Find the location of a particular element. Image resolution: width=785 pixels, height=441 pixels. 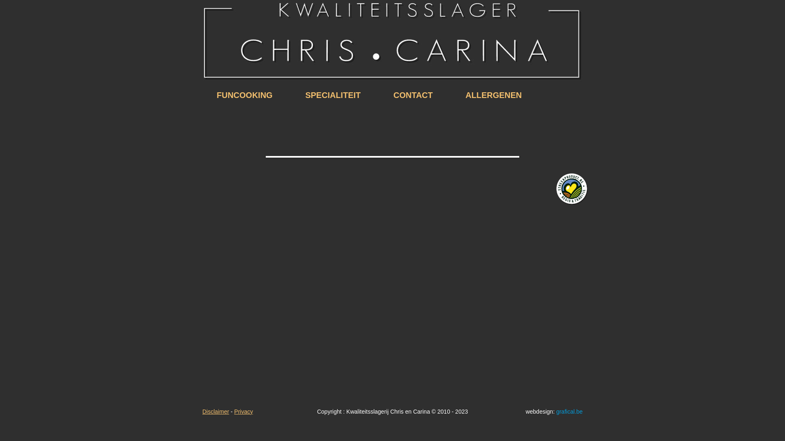

SPECIALITEIT is located at coordinates (333, 95).